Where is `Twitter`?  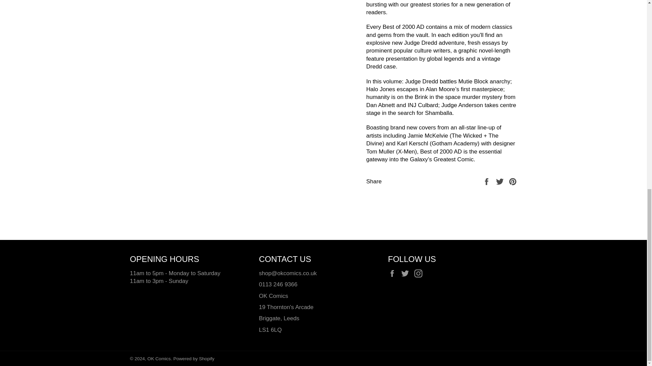
Twitter is located at coordinates (407, 273).